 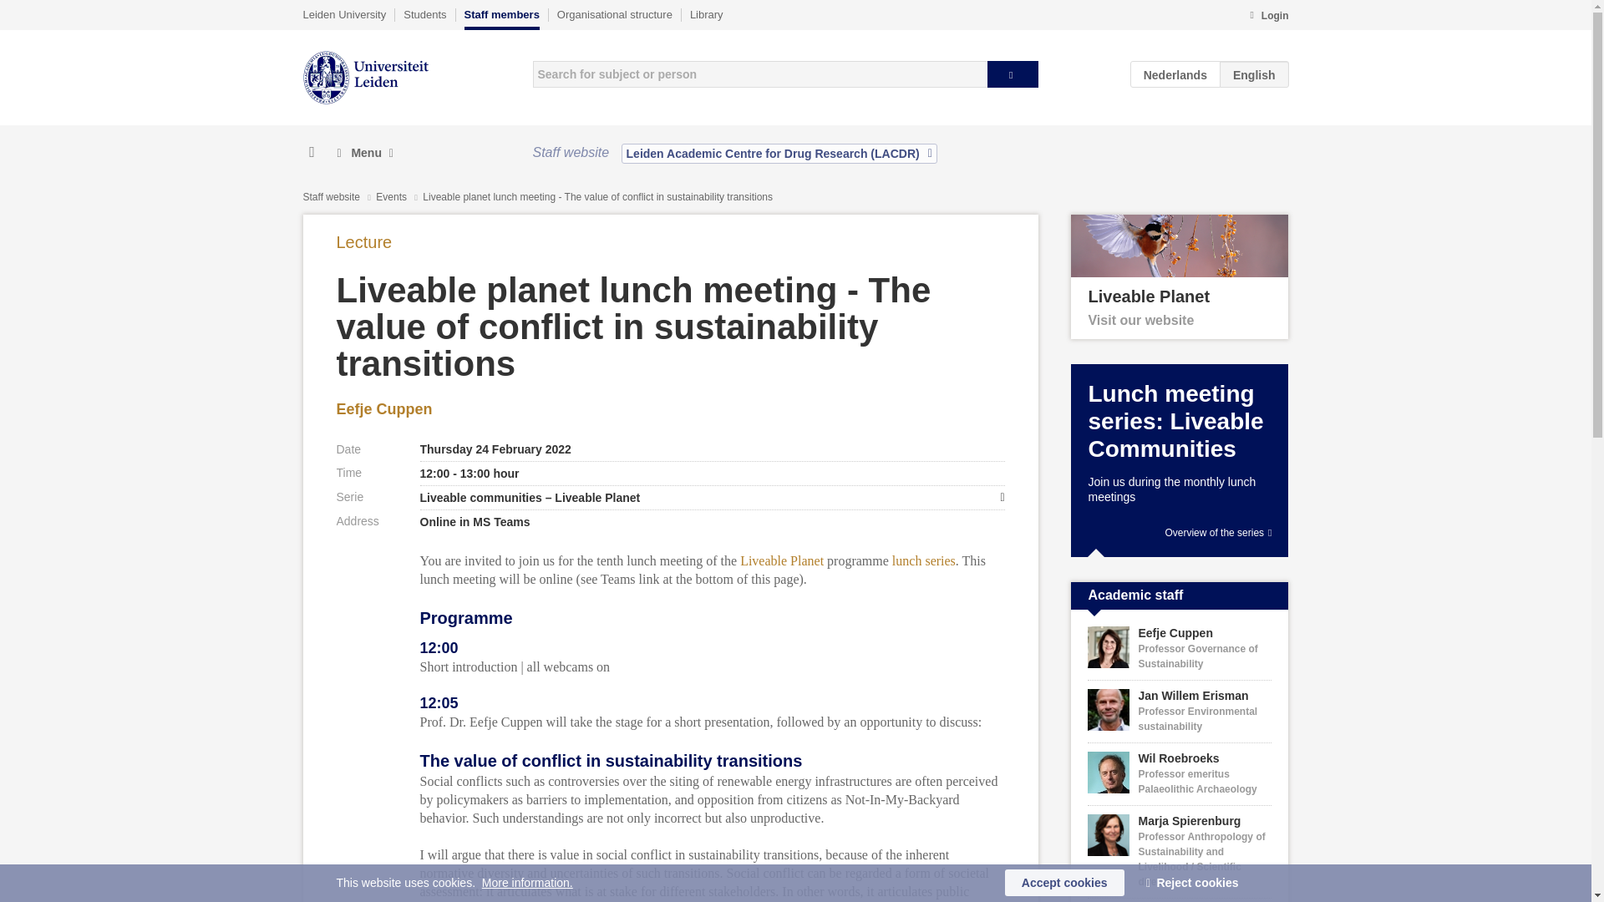 What do you see at coordinates (706, 14) in the screenshot?
I see `Library` at bounding box center [706, 14].